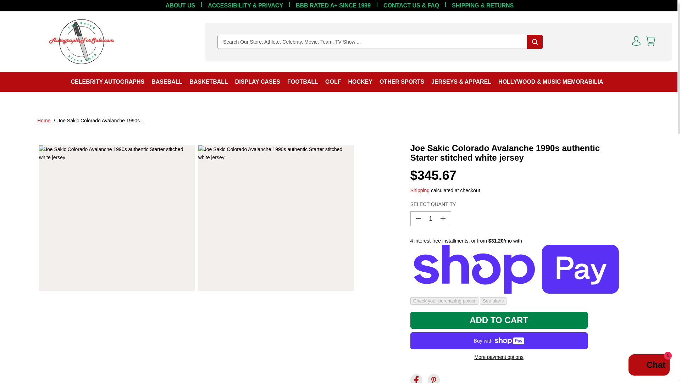 The image size is (681, 383). Describe the element at coordinates (28, 9) in the screenshot. I see `SKIP TO CONTENT` at that location.